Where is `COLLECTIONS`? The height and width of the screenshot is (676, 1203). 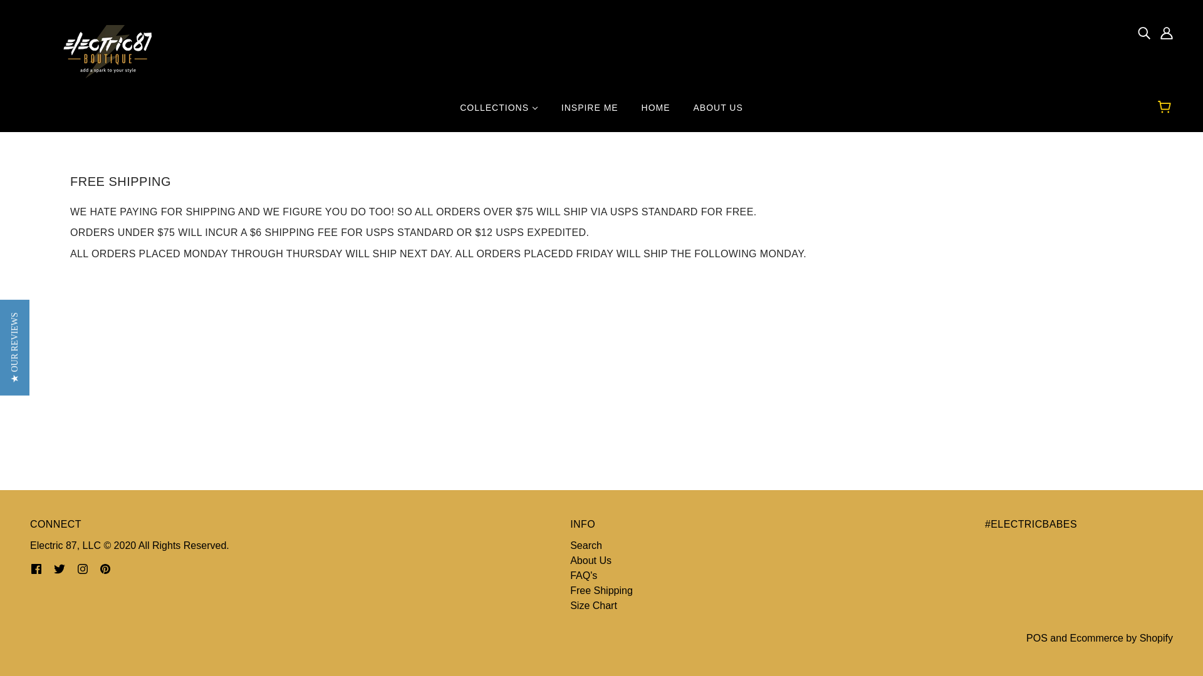
COLLECTIONS is located at coordinates (499, 113).